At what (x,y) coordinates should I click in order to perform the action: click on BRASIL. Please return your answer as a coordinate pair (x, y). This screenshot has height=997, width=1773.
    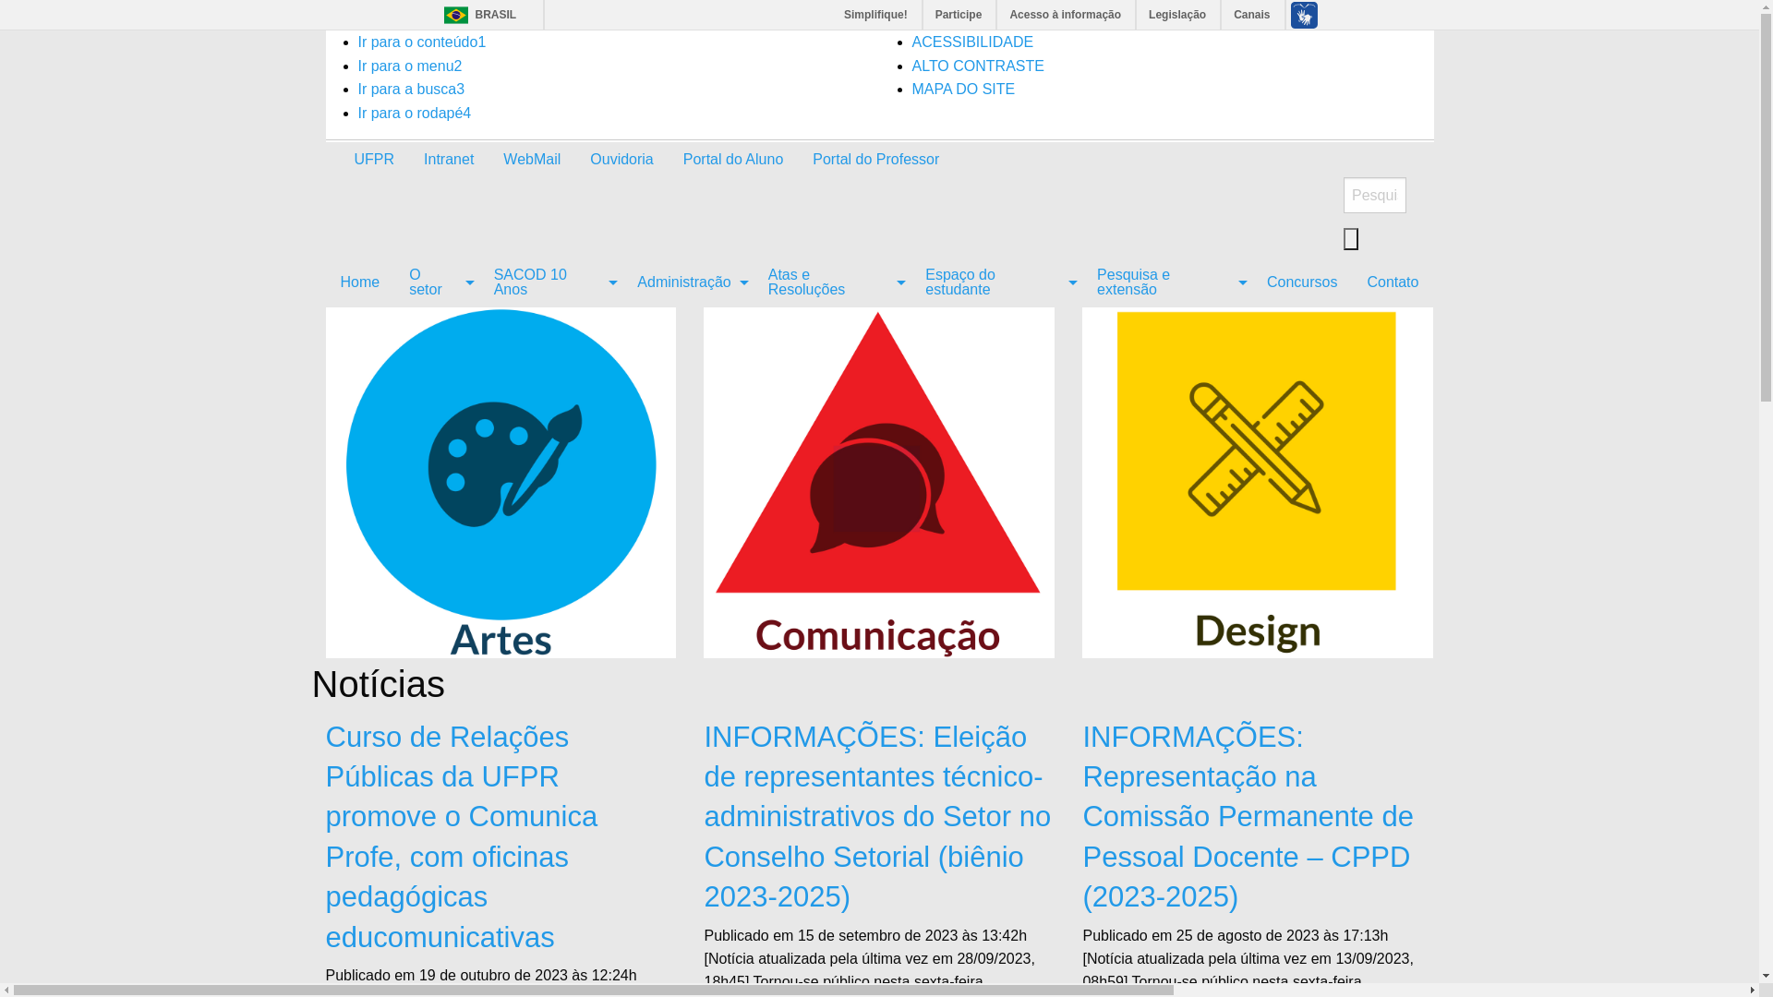
    Looking at the image, I should click on (475, 15).